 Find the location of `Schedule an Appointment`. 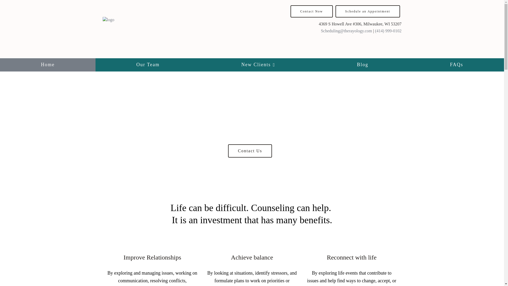

Schedule an Appointment is located at coordinates (368, 11).